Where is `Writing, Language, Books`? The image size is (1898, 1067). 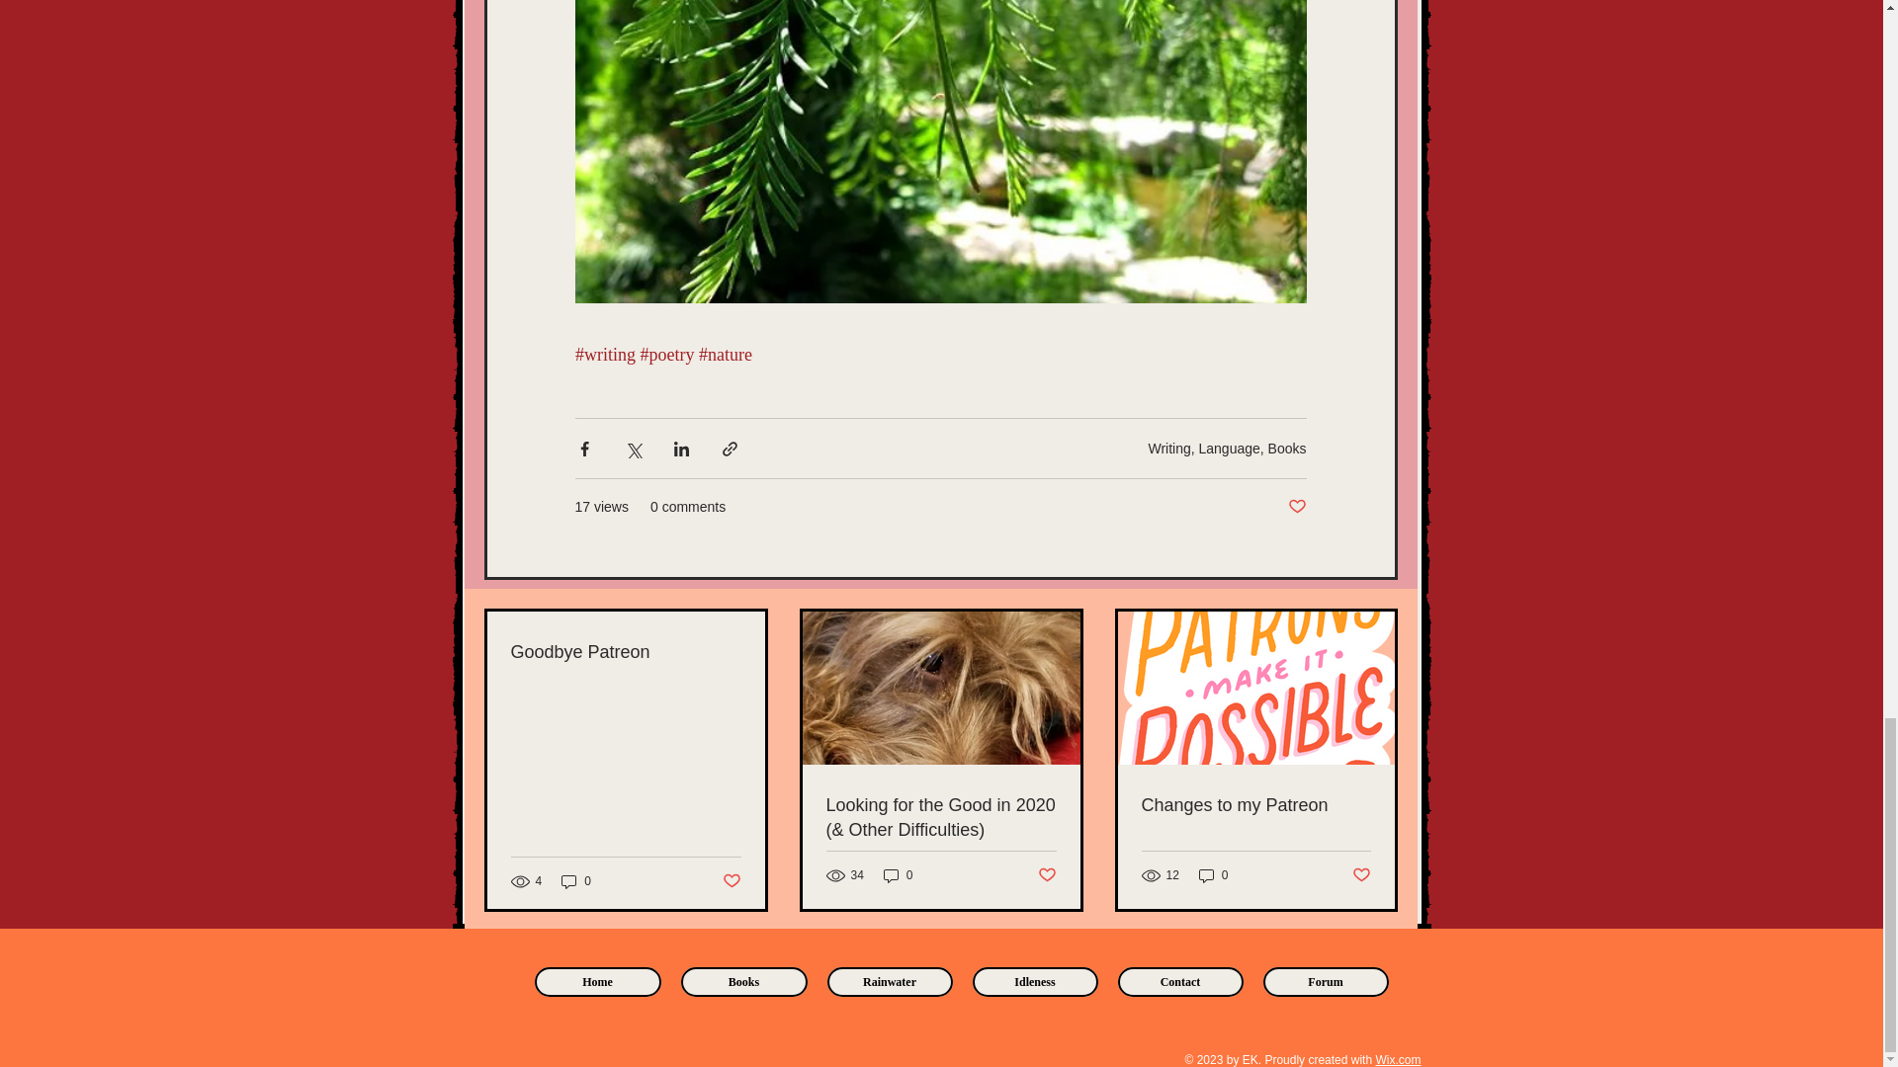 Writing, Language, Books is located at coordinates (1226, 449).